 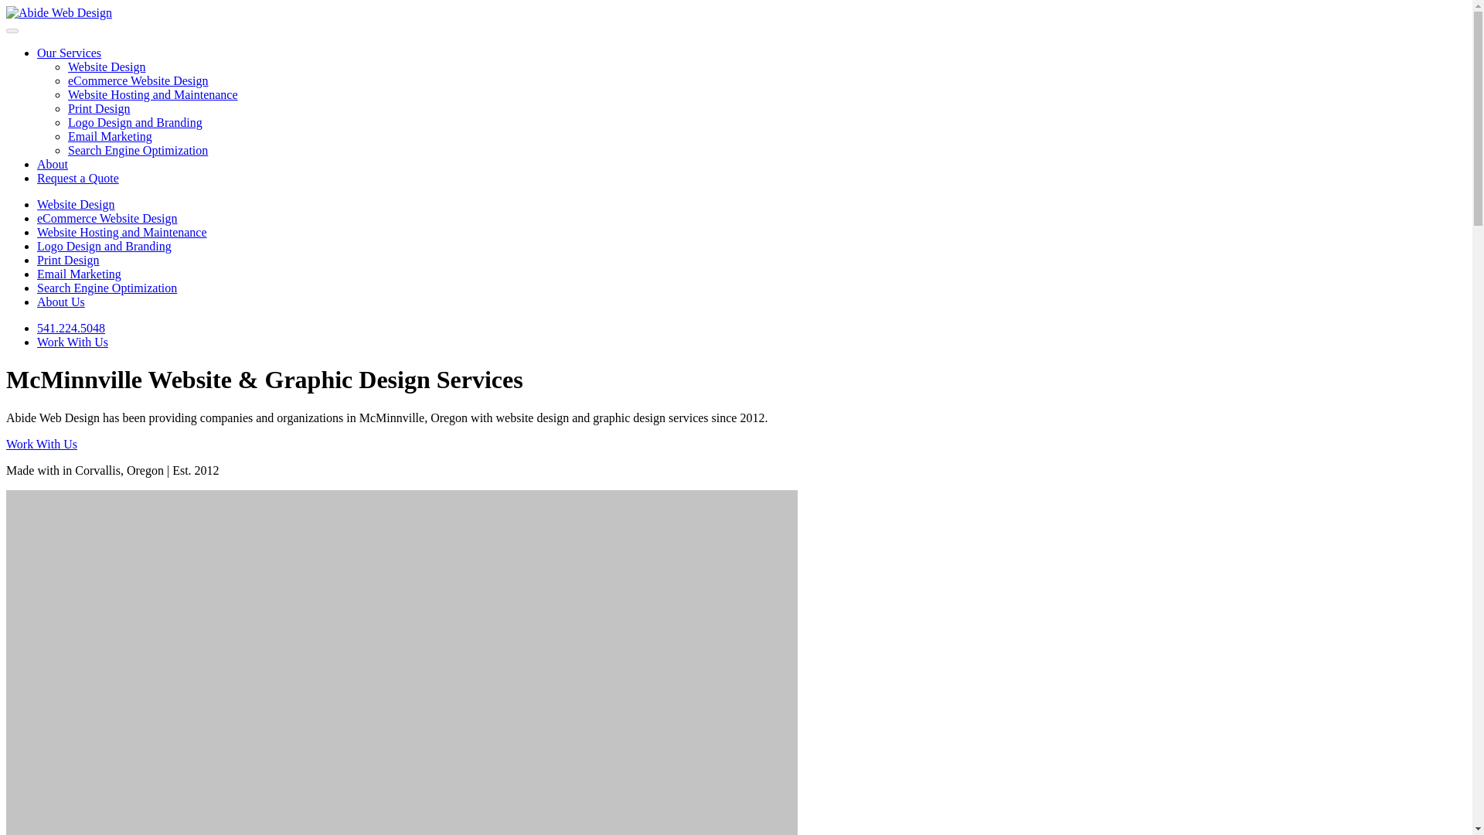 What do you see at coordinates (107, 66) in the screenshot?
I see `Website Design` at bounding box center [107, 66].